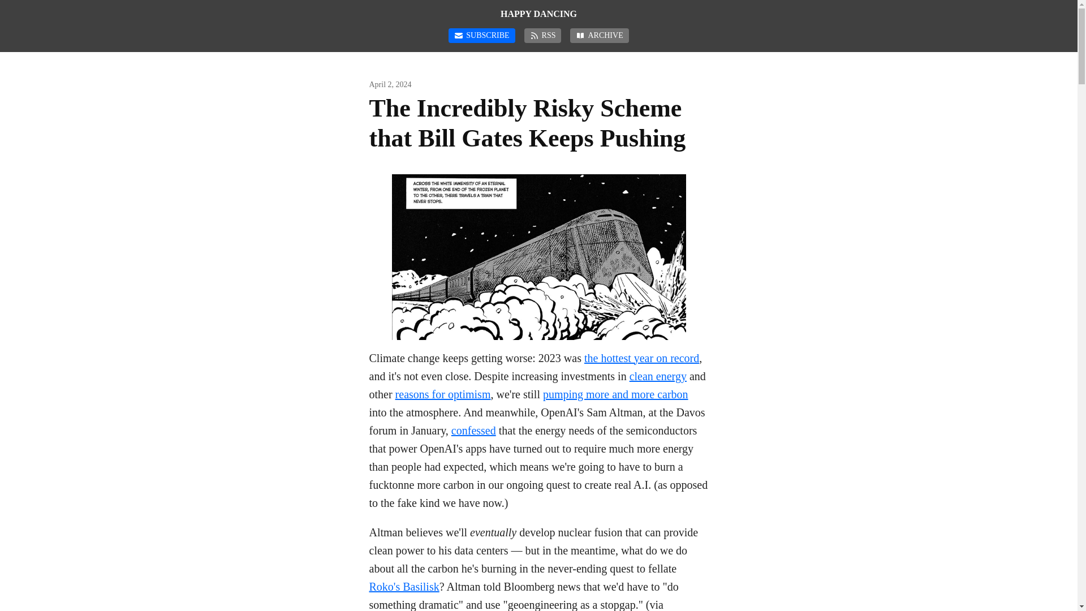 This screenshot has height=611, width=1086. What do you see at coordinates (641, 358) in the screenshot?
I see `the hottest year on record` at bounding box center [641, 358].